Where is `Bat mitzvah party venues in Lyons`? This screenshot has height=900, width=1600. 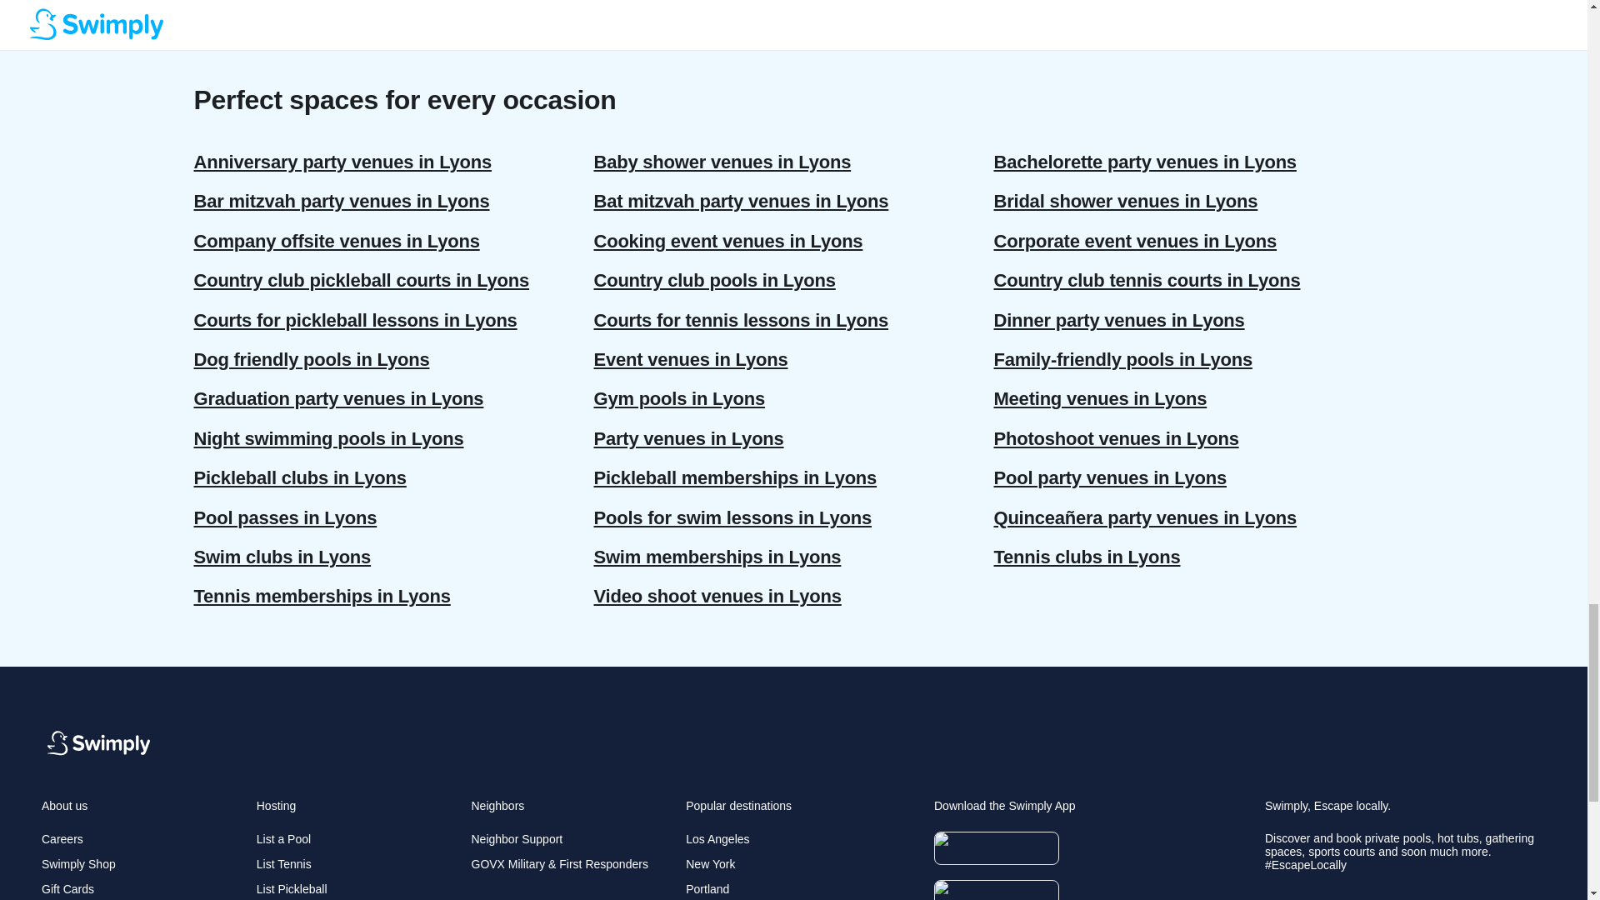 Bat mitzvah party venues in Lyons is located at coordinates (793, 201).